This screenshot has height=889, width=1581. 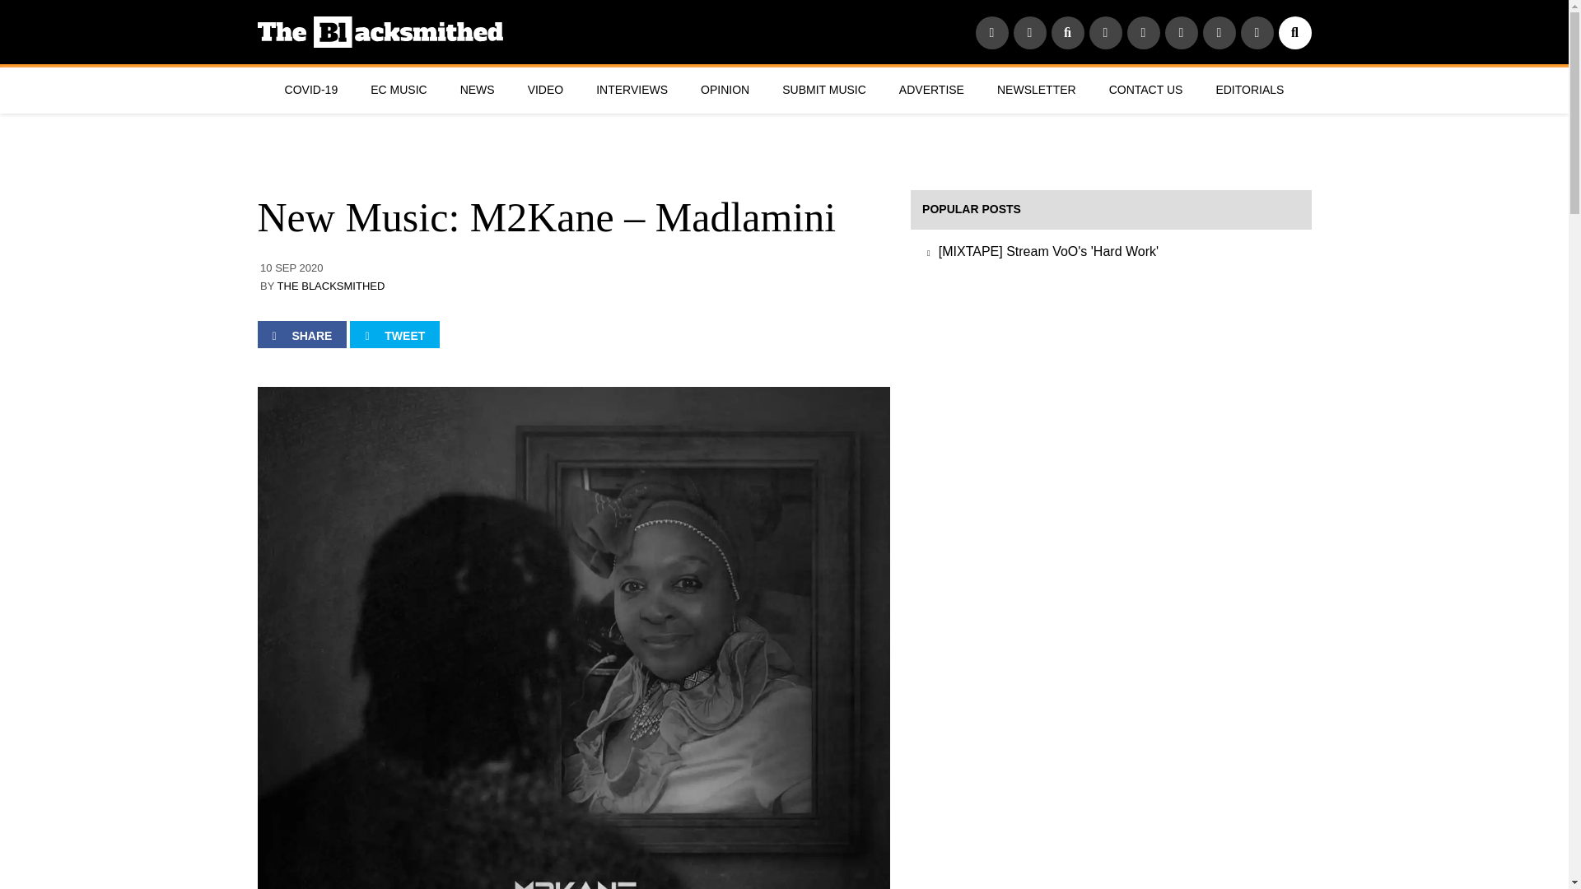 I want to click on SUBMIT MUSIC, so click(x=823, y=91).